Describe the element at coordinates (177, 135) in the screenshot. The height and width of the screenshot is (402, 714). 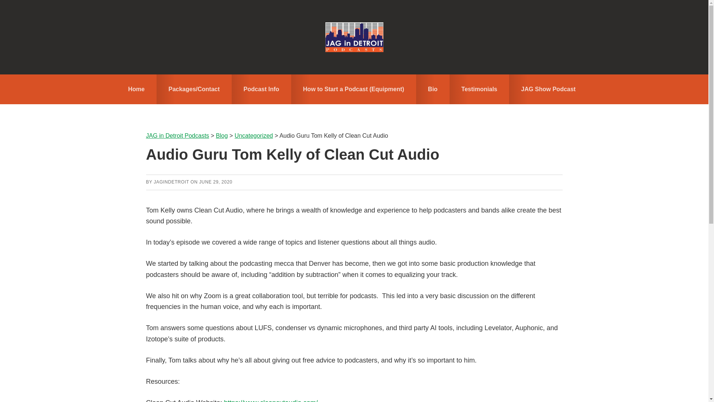
I see `JAG in Detroit Podcasts` at that location.